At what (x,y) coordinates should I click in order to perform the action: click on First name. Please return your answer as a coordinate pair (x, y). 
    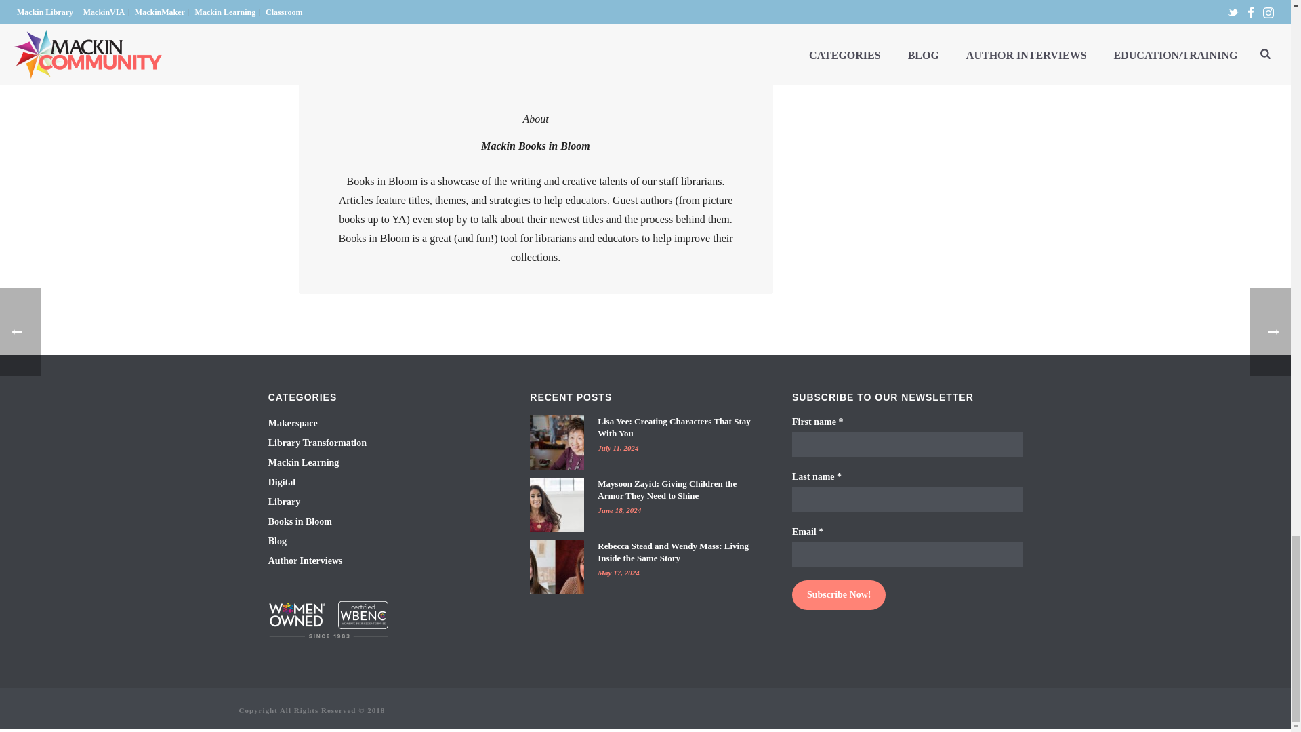
    Looking at the image, I should click on (907, 445).